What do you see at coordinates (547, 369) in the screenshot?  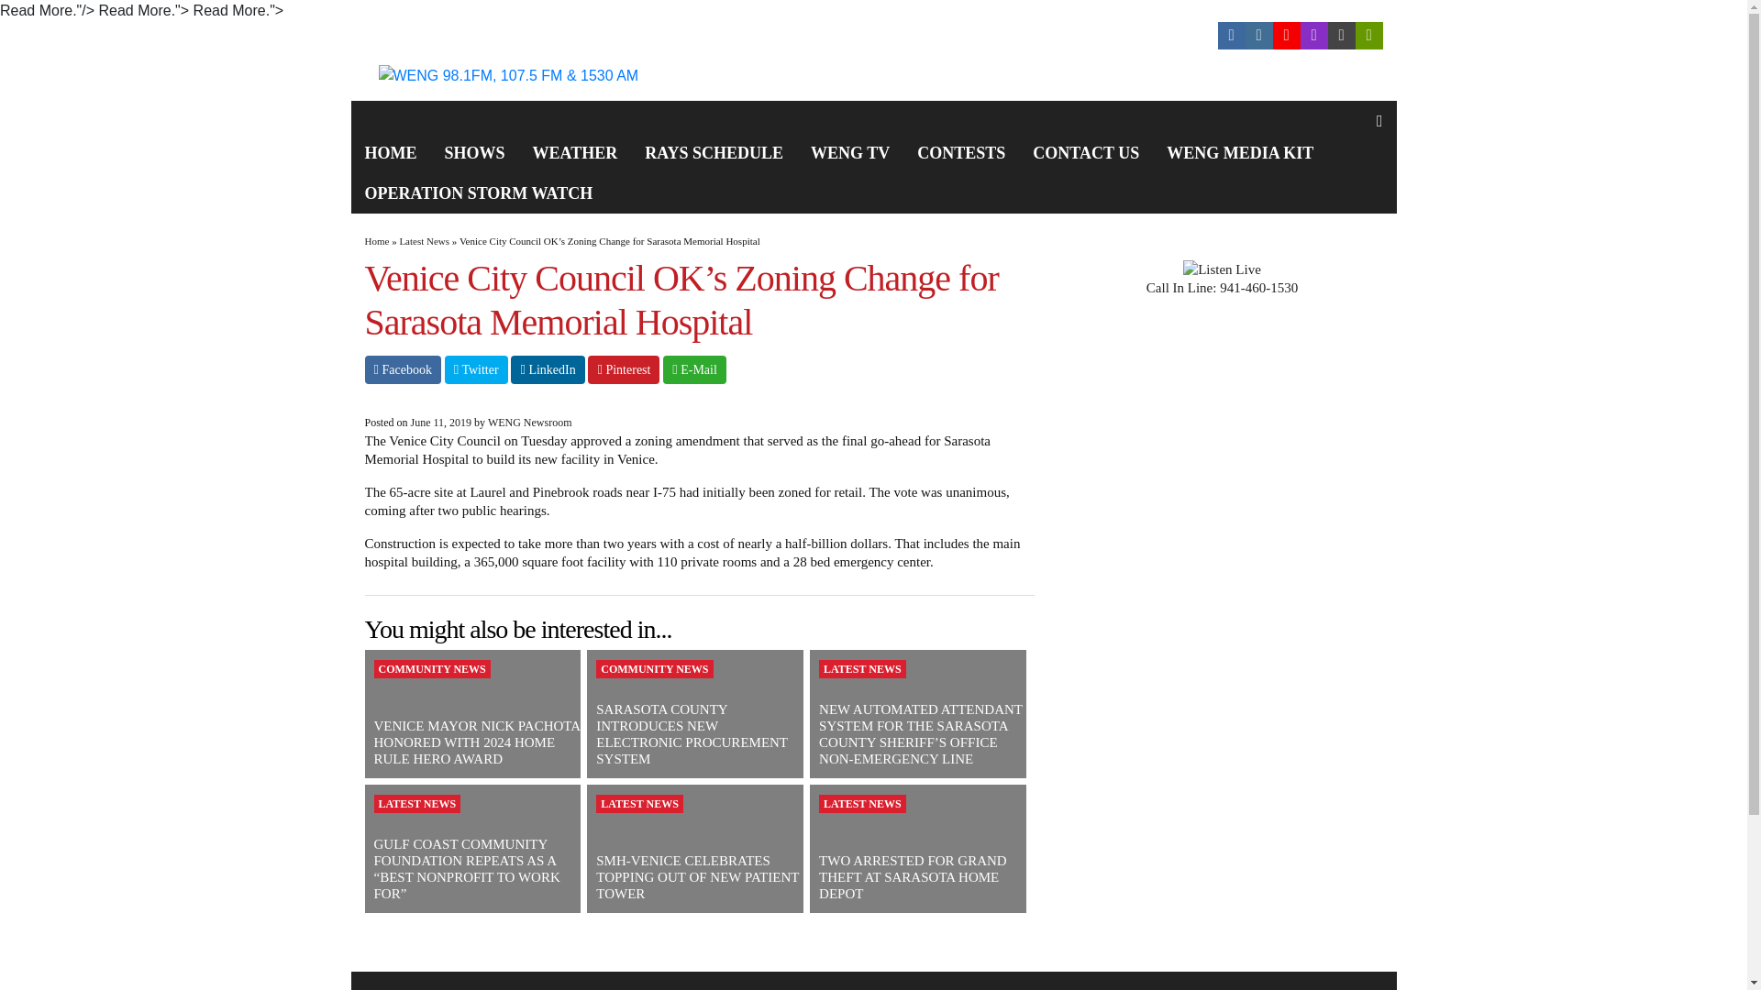 I see `Share to LinkedIn` at bounding box center [547, 369].